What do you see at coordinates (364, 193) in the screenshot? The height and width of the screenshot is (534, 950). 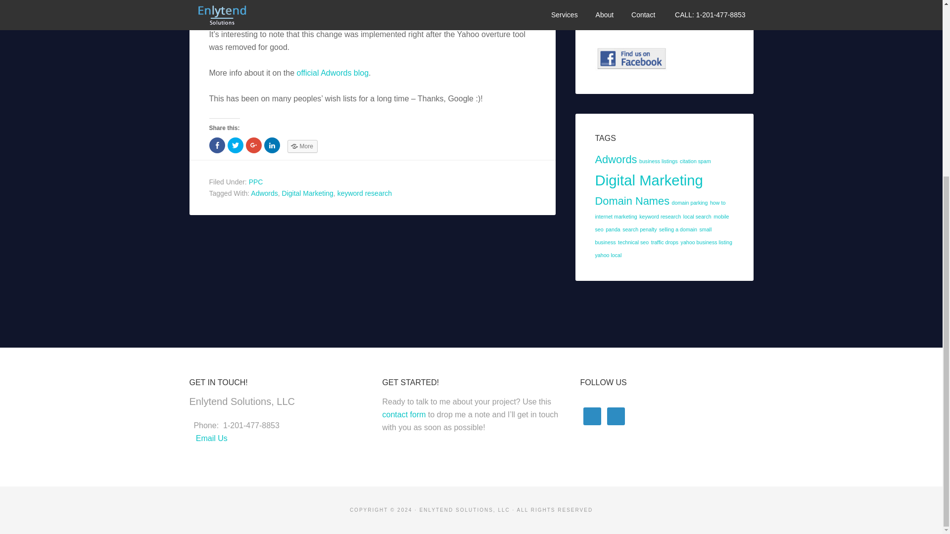 I see `keyword research` at bounding box center [364, 193].